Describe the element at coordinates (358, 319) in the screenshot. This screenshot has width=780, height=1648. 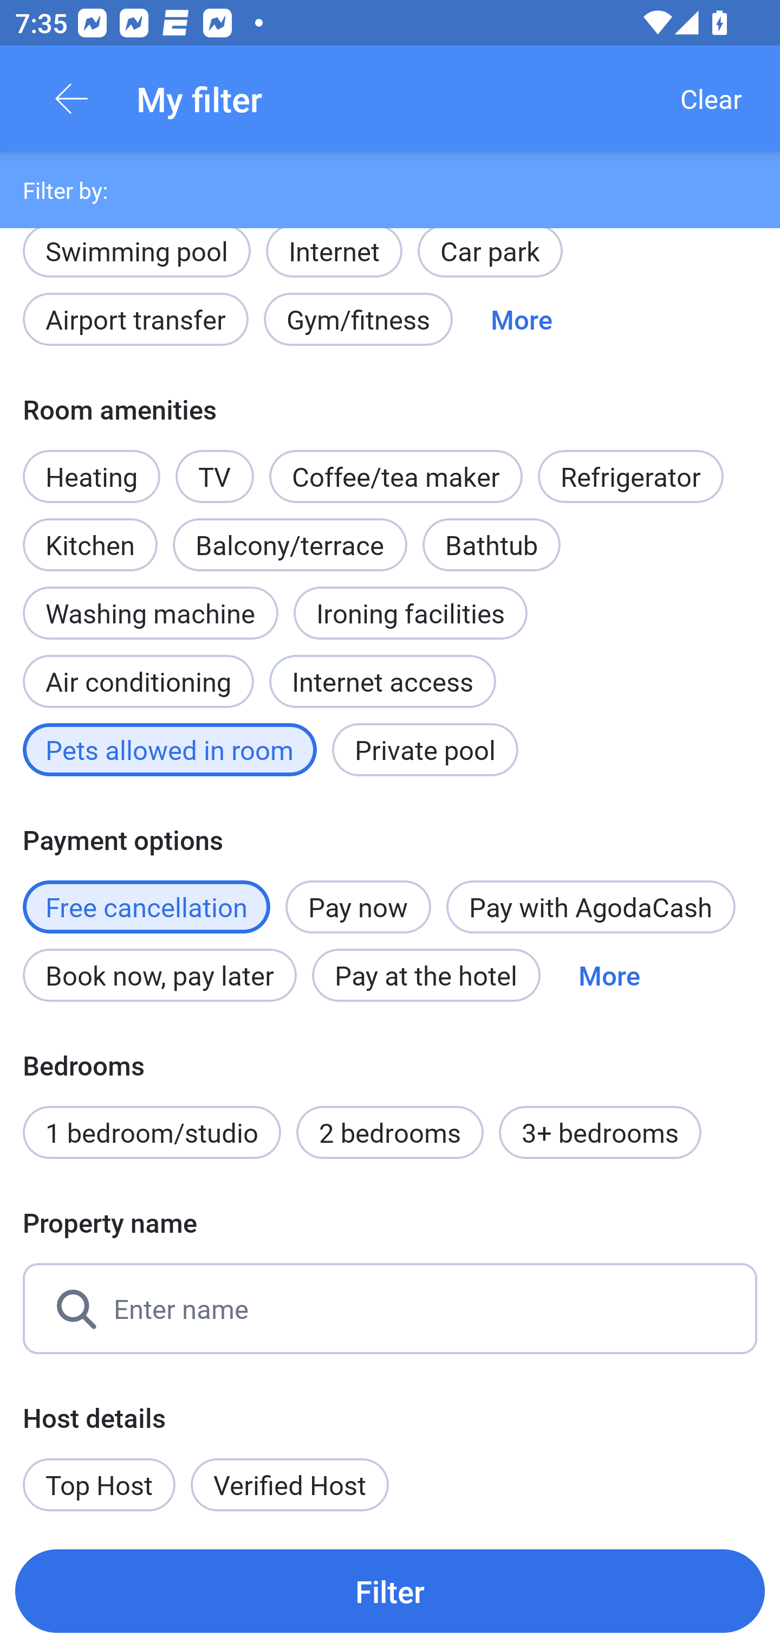
I see `Gym/fitness` at that location.